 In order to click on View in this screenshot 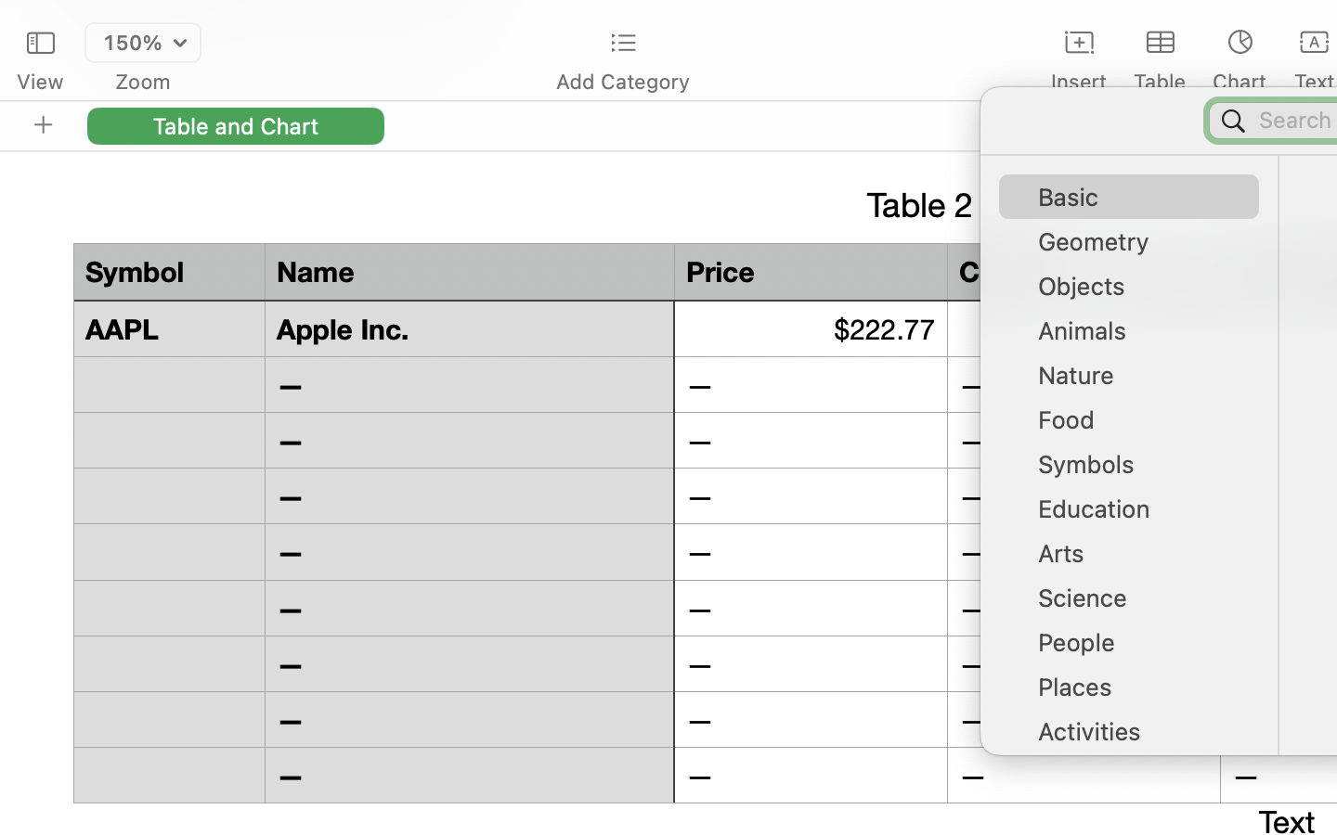, I will do `click(40, 82)`.